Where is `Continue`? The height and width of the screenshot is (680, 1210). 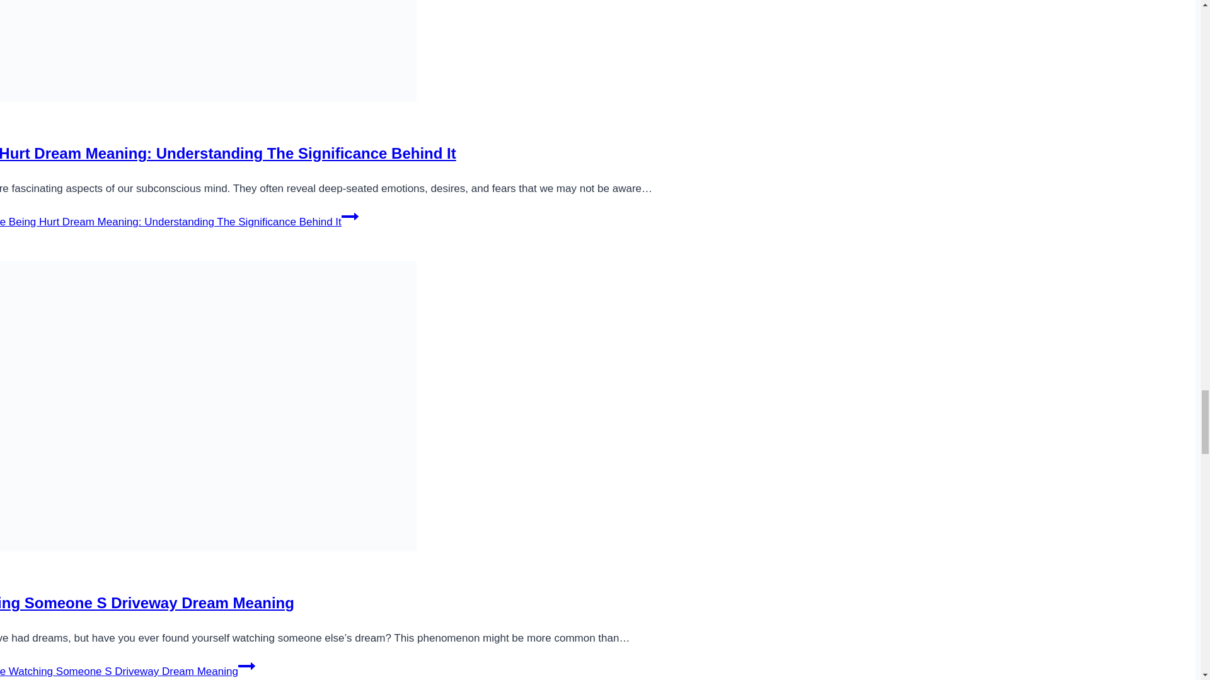 Continue is located at coordinates (247, 666).